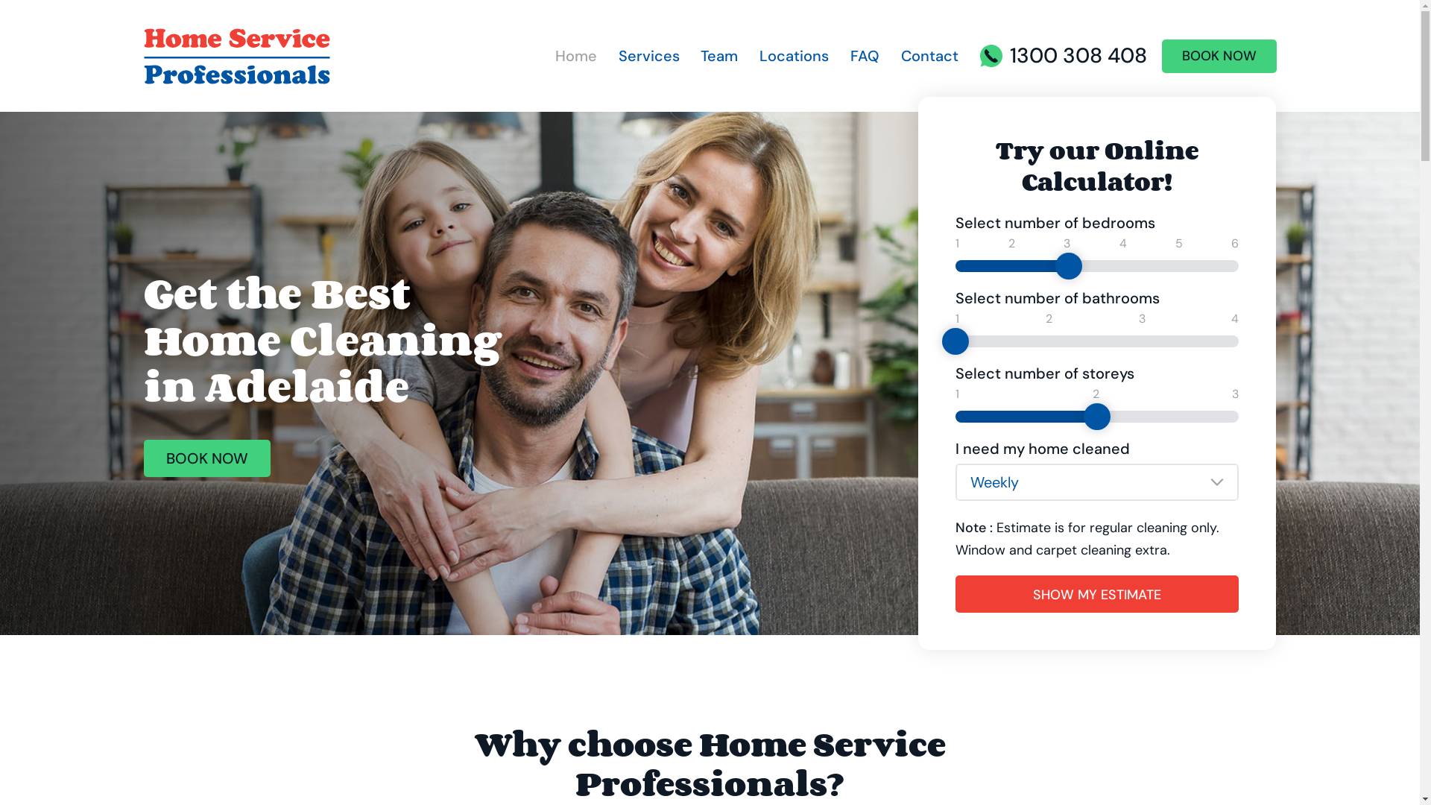  I want to click on BOOK NOW, so click(1219, 55).